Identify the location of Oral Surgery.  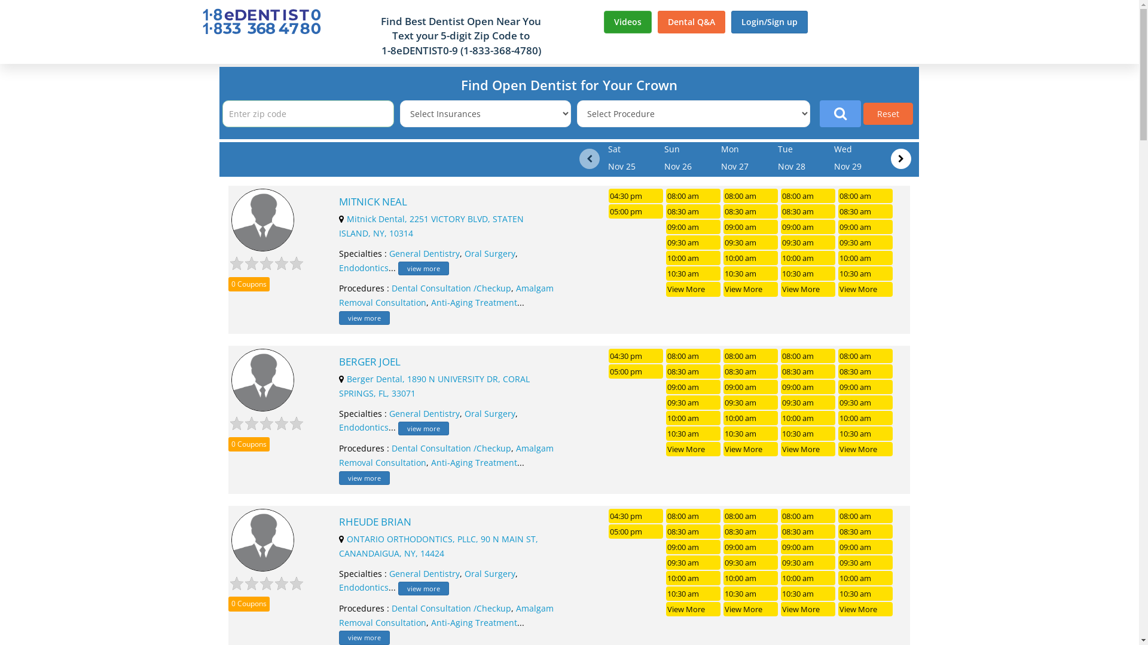
(490, 253).